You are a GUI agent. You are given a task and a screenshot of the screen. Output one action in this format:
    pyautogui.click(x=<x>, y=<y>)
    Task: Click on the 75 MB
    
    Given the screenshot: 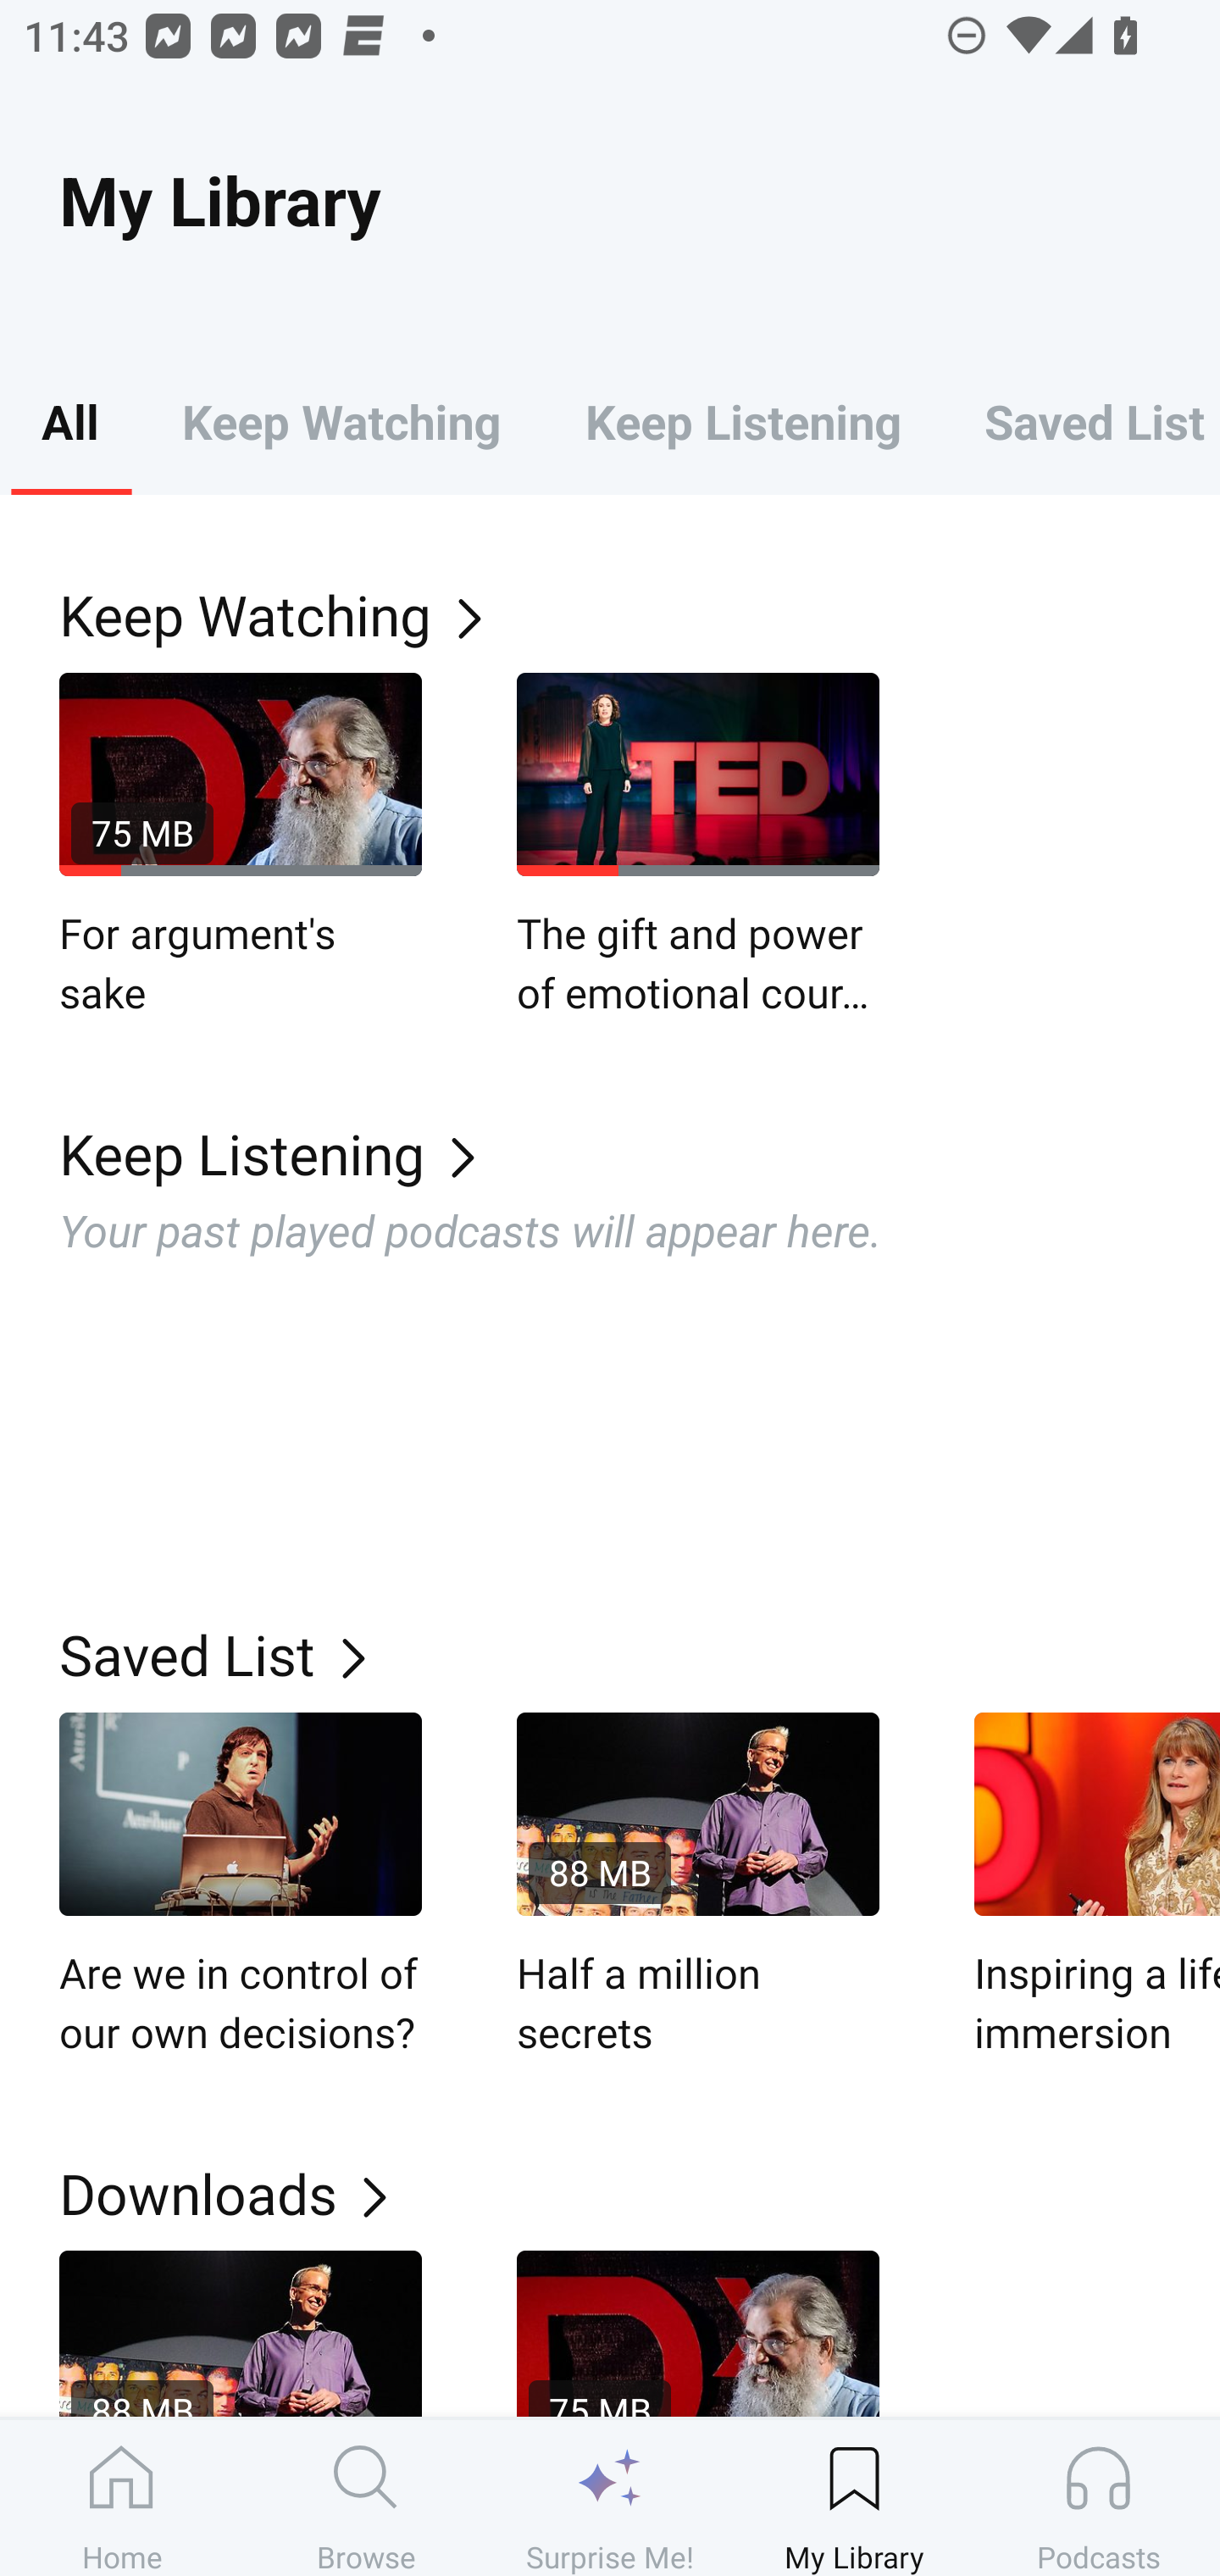 What is the action you would take?
    pyautogui.click(x=698, y=2334)
    